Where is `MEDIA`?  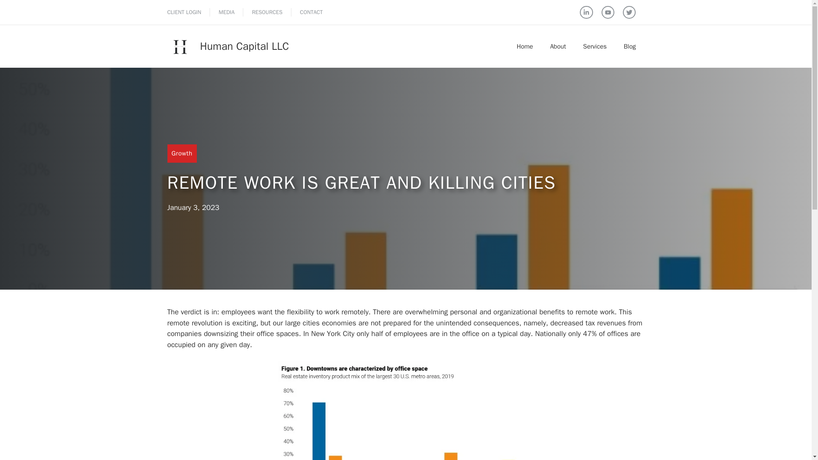 MEDIA is located at coordinates (226, 12).